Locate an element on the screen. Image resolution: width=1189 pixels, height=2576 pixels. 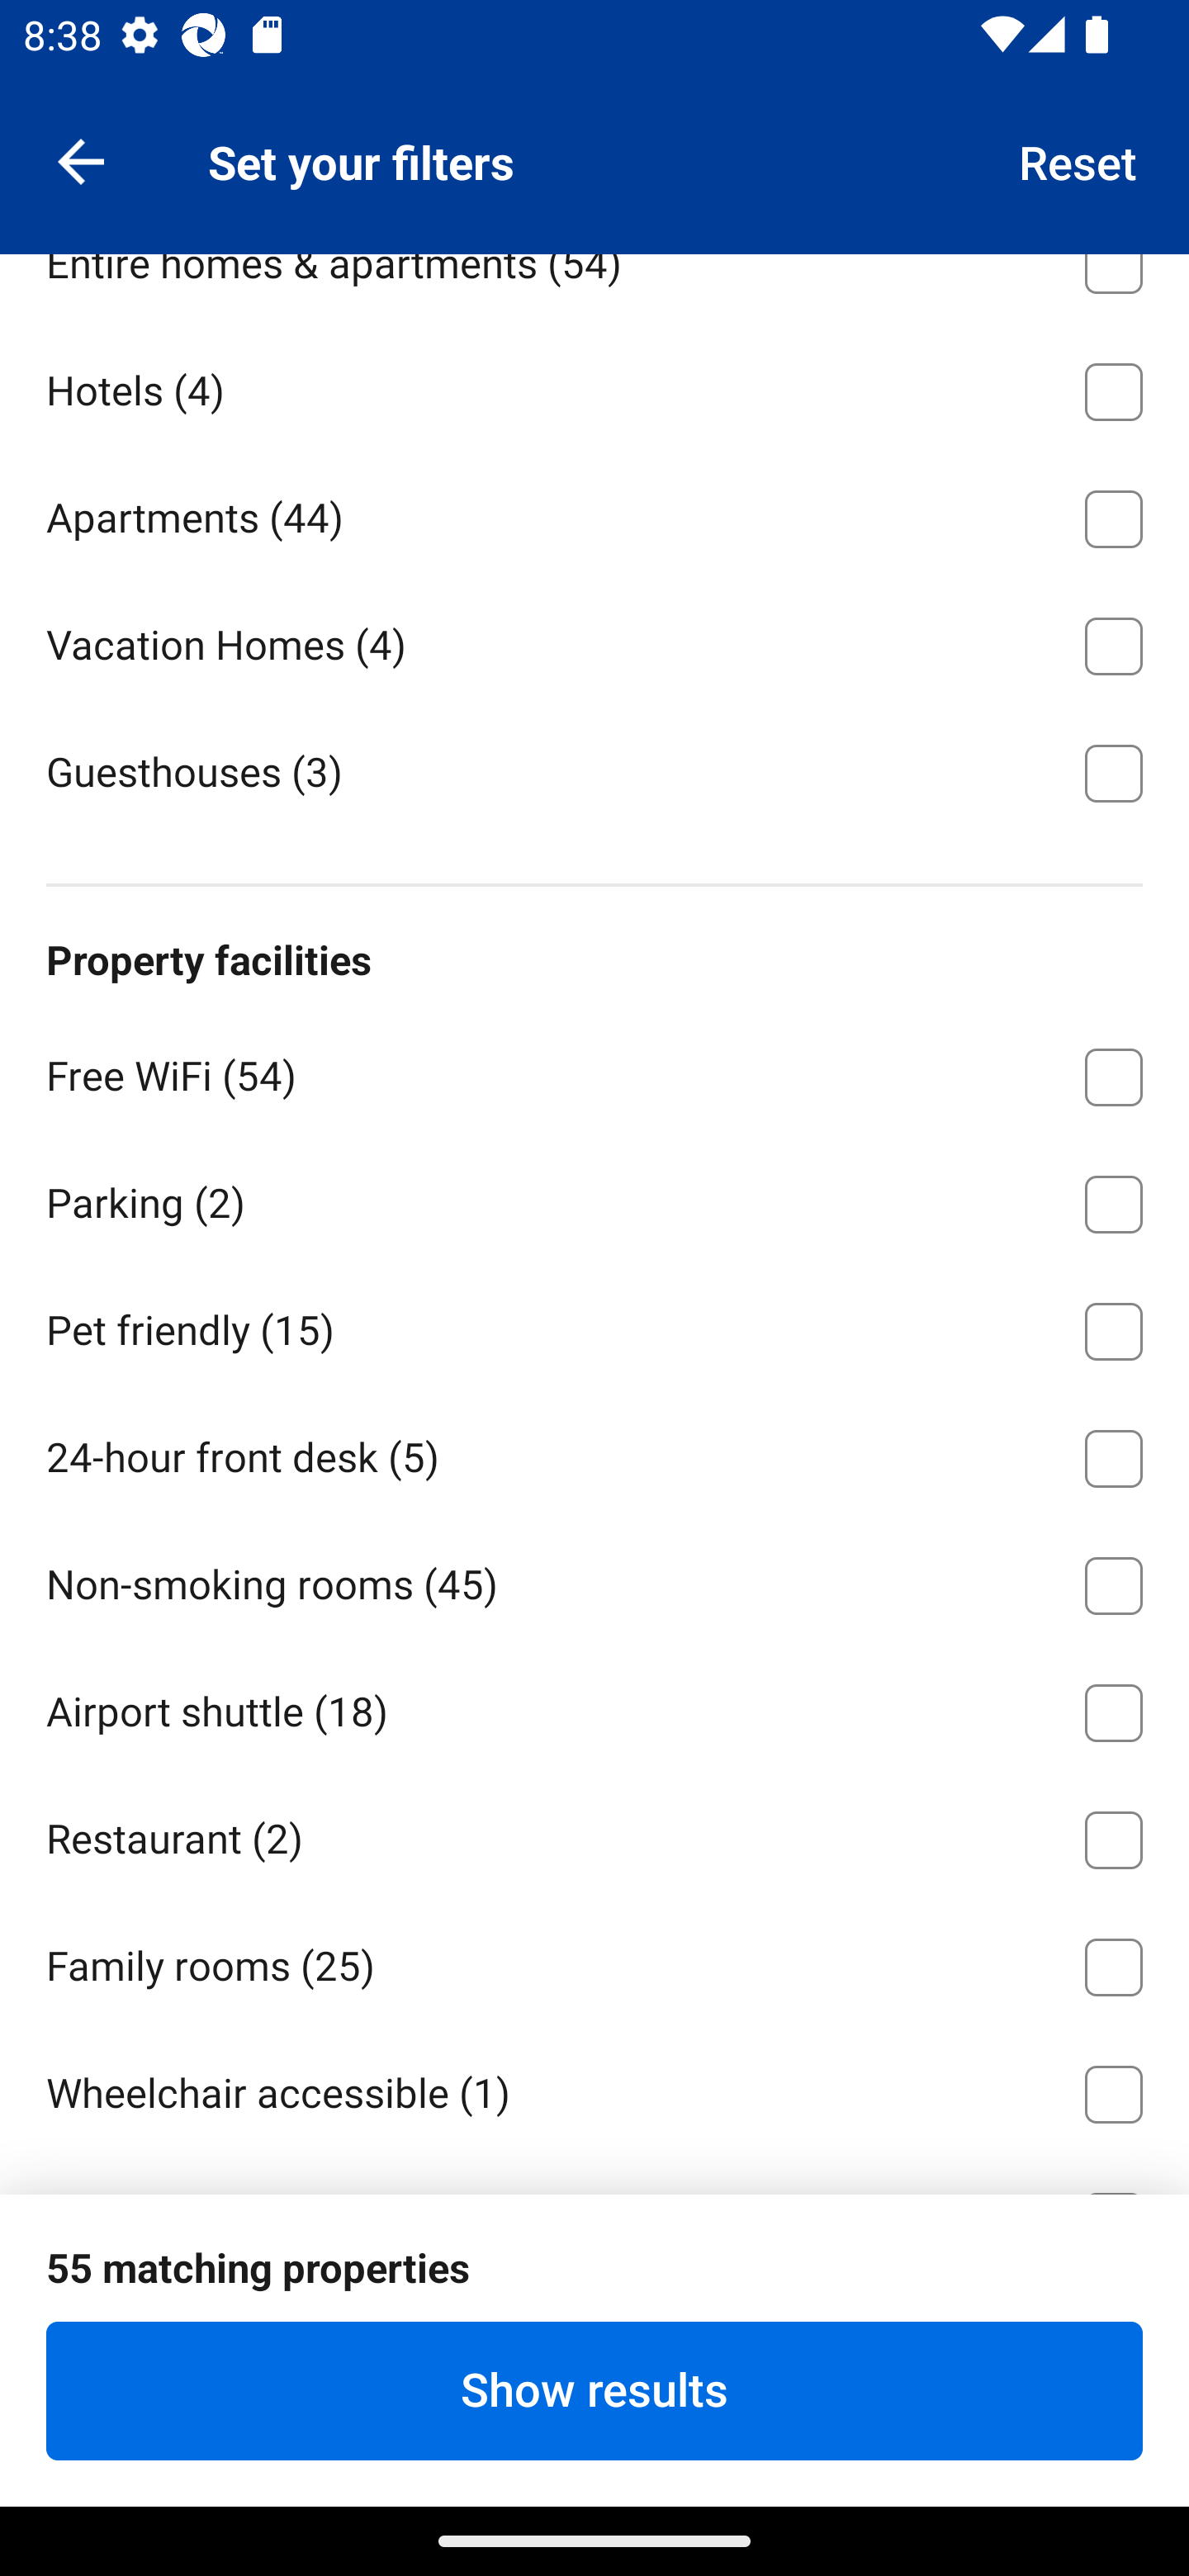
Family rooms ⁦(25) is located at coordinates (594, 1962).